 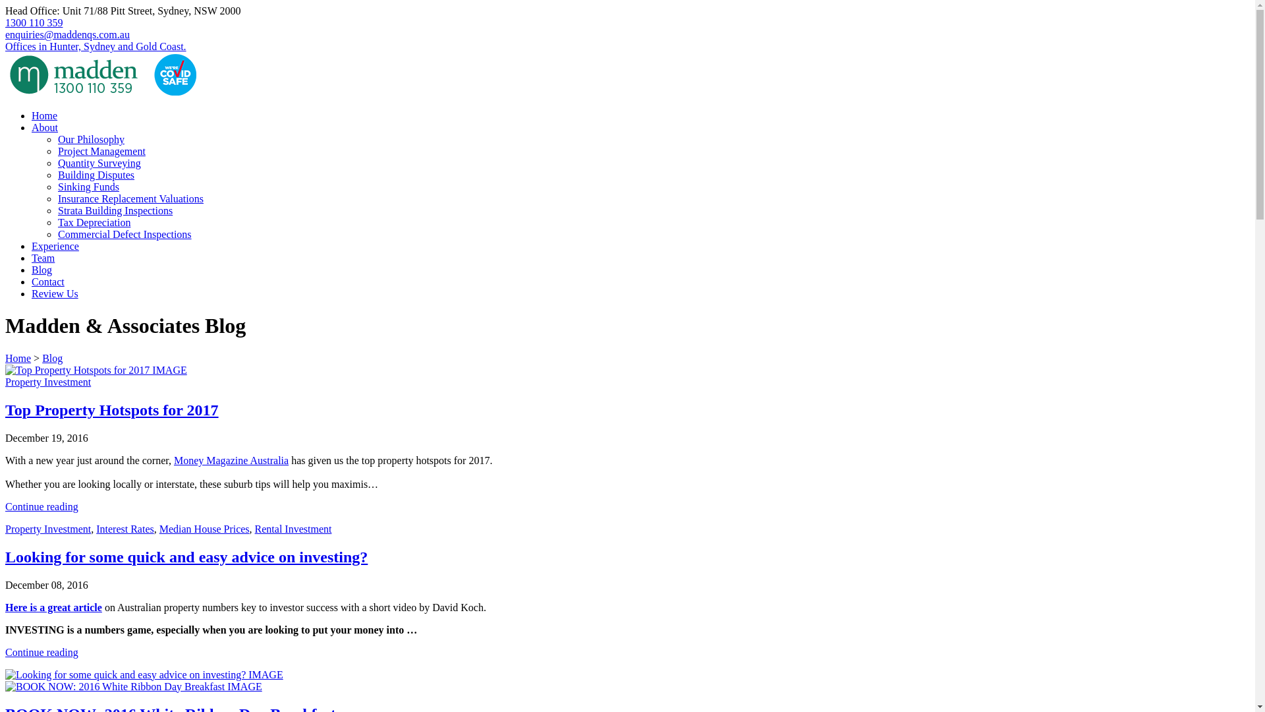 What do you see at coordinates (55, 294) in the screenshot?
I see `Review Us` at bounding box center [55, 294].